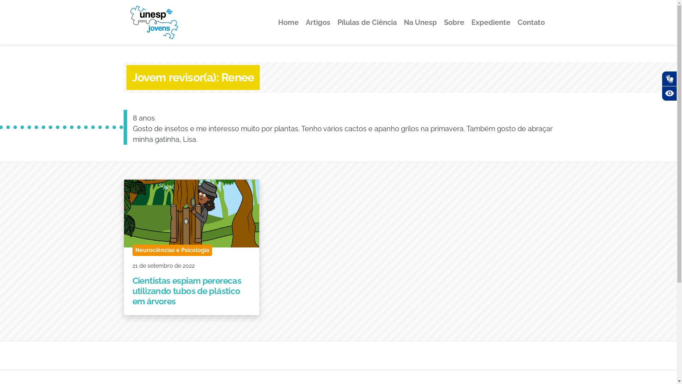 This screenshot has height=384, width=682. Describe the element at coordinates (491, 22) in the screenshot. I see `Expediente` at that location.